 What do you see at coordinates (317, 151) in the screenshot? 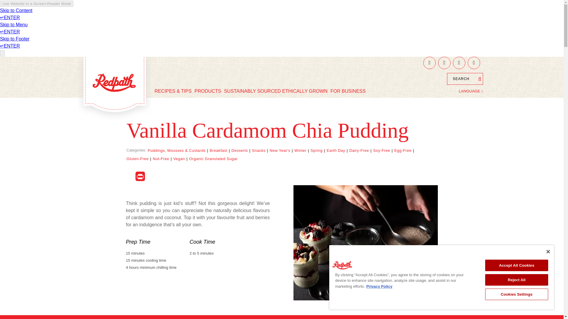
I see `Spring` at bounding box center [317, 151].